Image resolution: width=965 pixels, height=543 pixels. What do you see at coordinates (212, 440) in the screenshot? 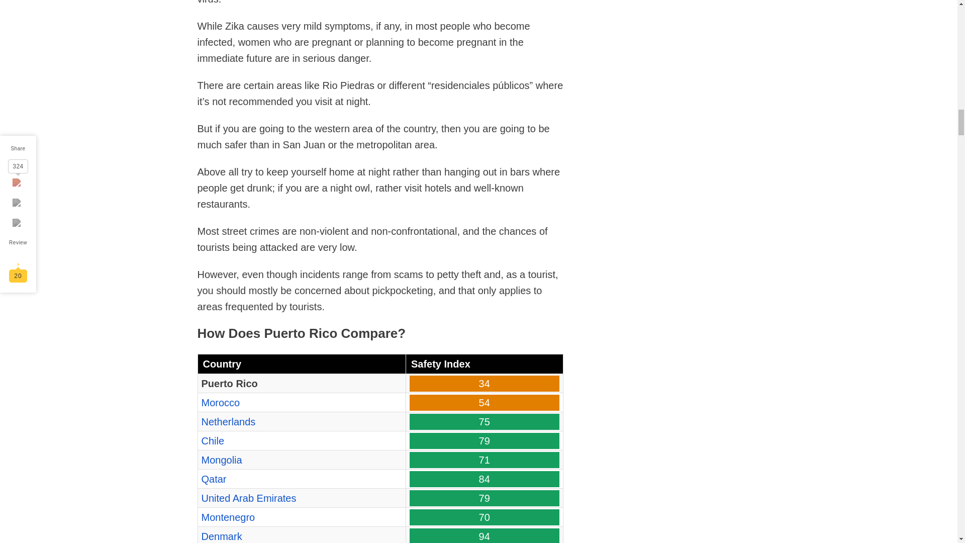
I see `Chile Safety Review` at bounding box center [212, 440].